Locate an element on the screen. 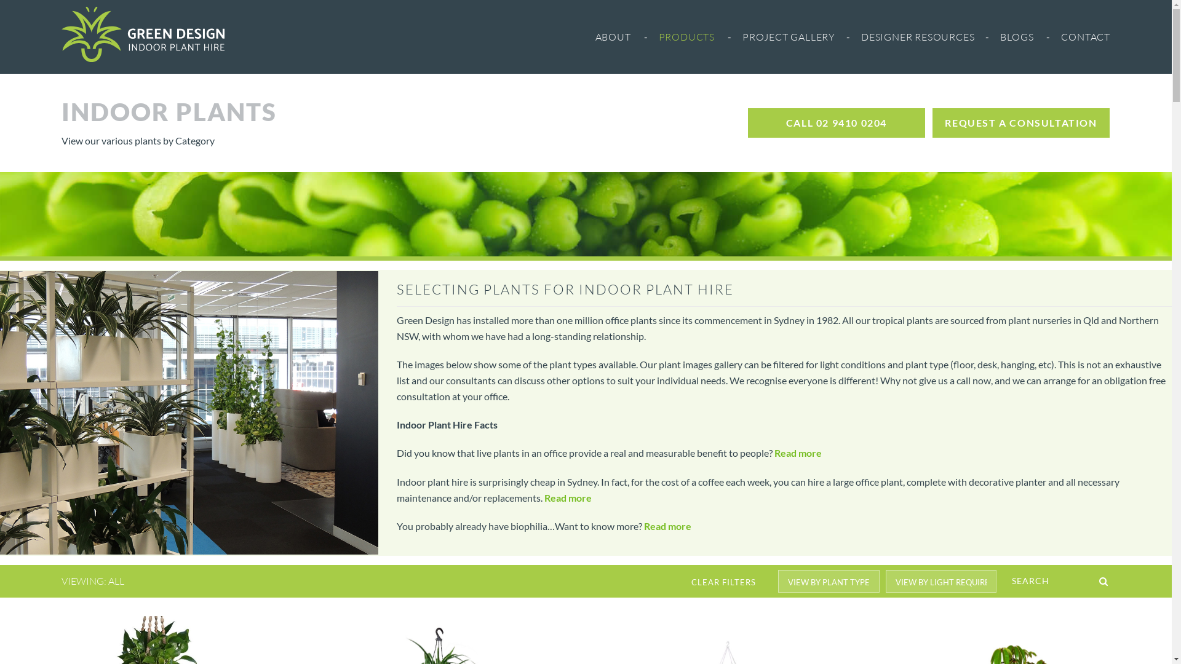  Read more is located at coordinates (568, 498).